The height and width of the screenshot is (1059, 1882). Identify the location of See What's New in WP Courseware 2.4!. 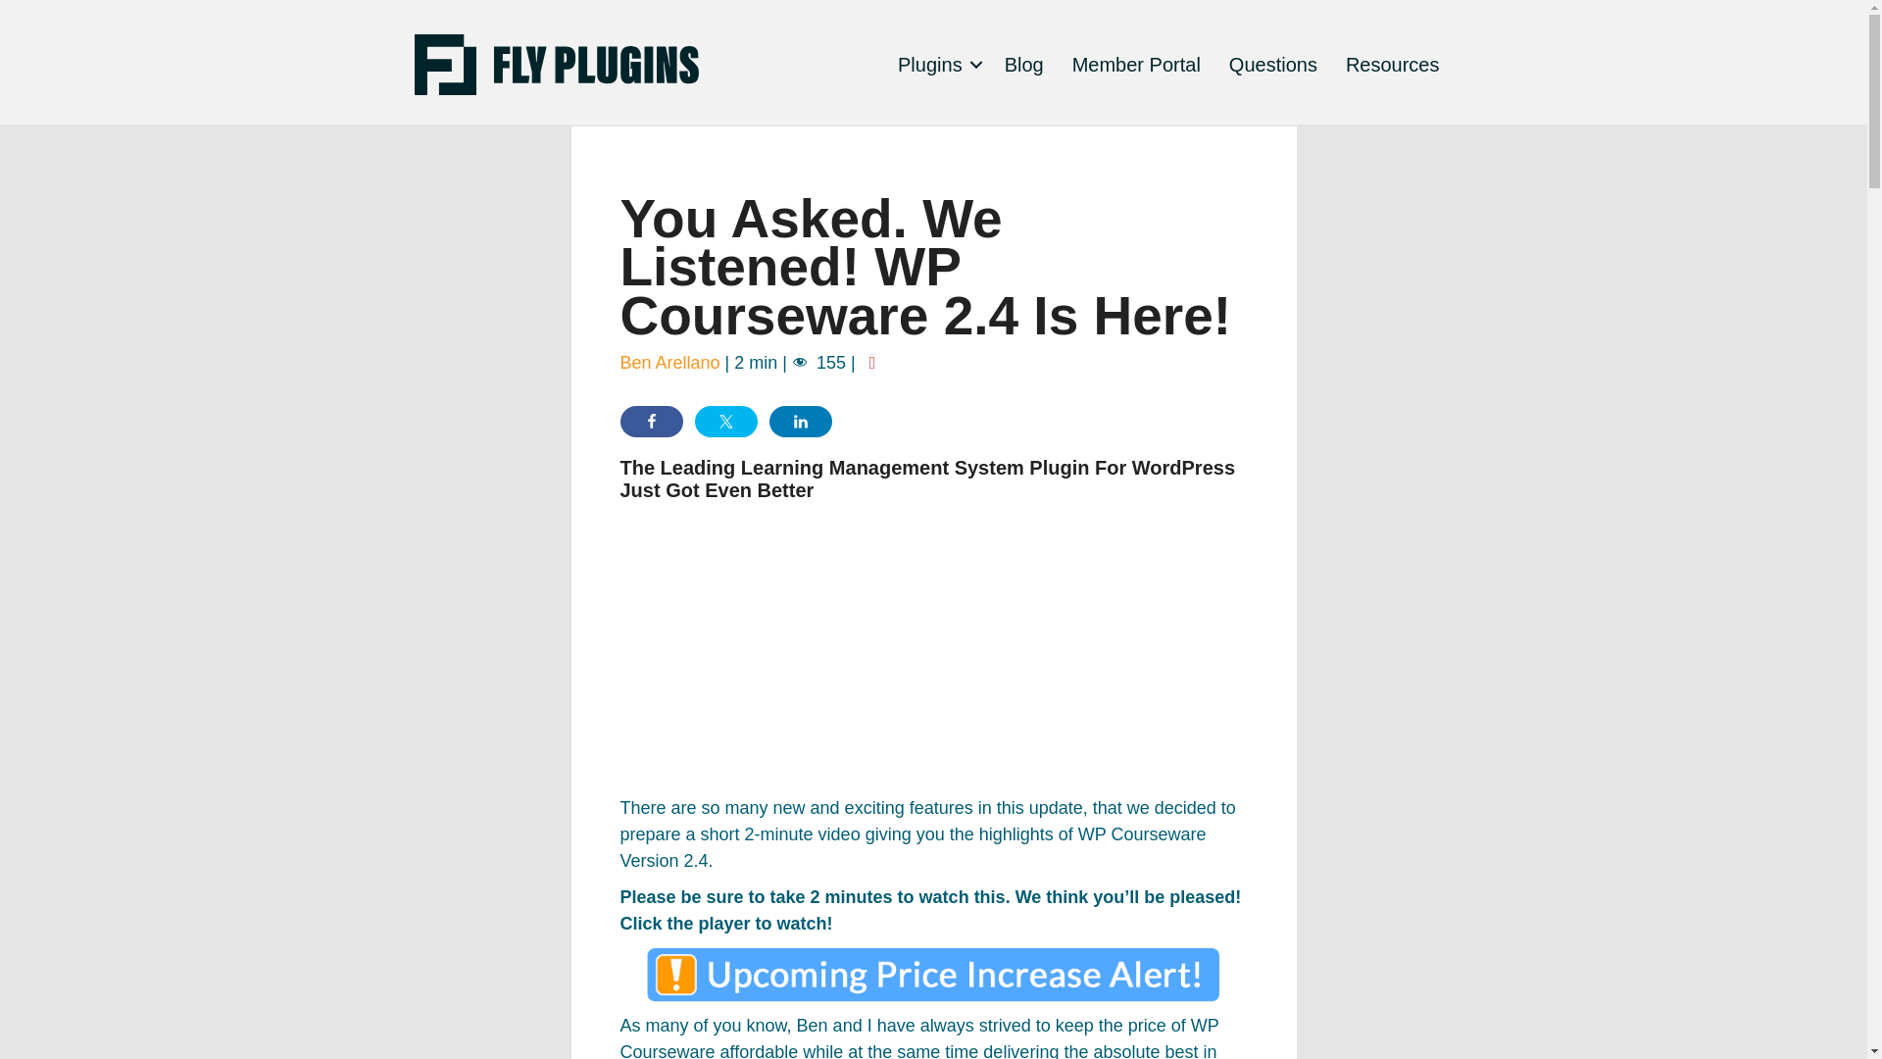
(865, 649).